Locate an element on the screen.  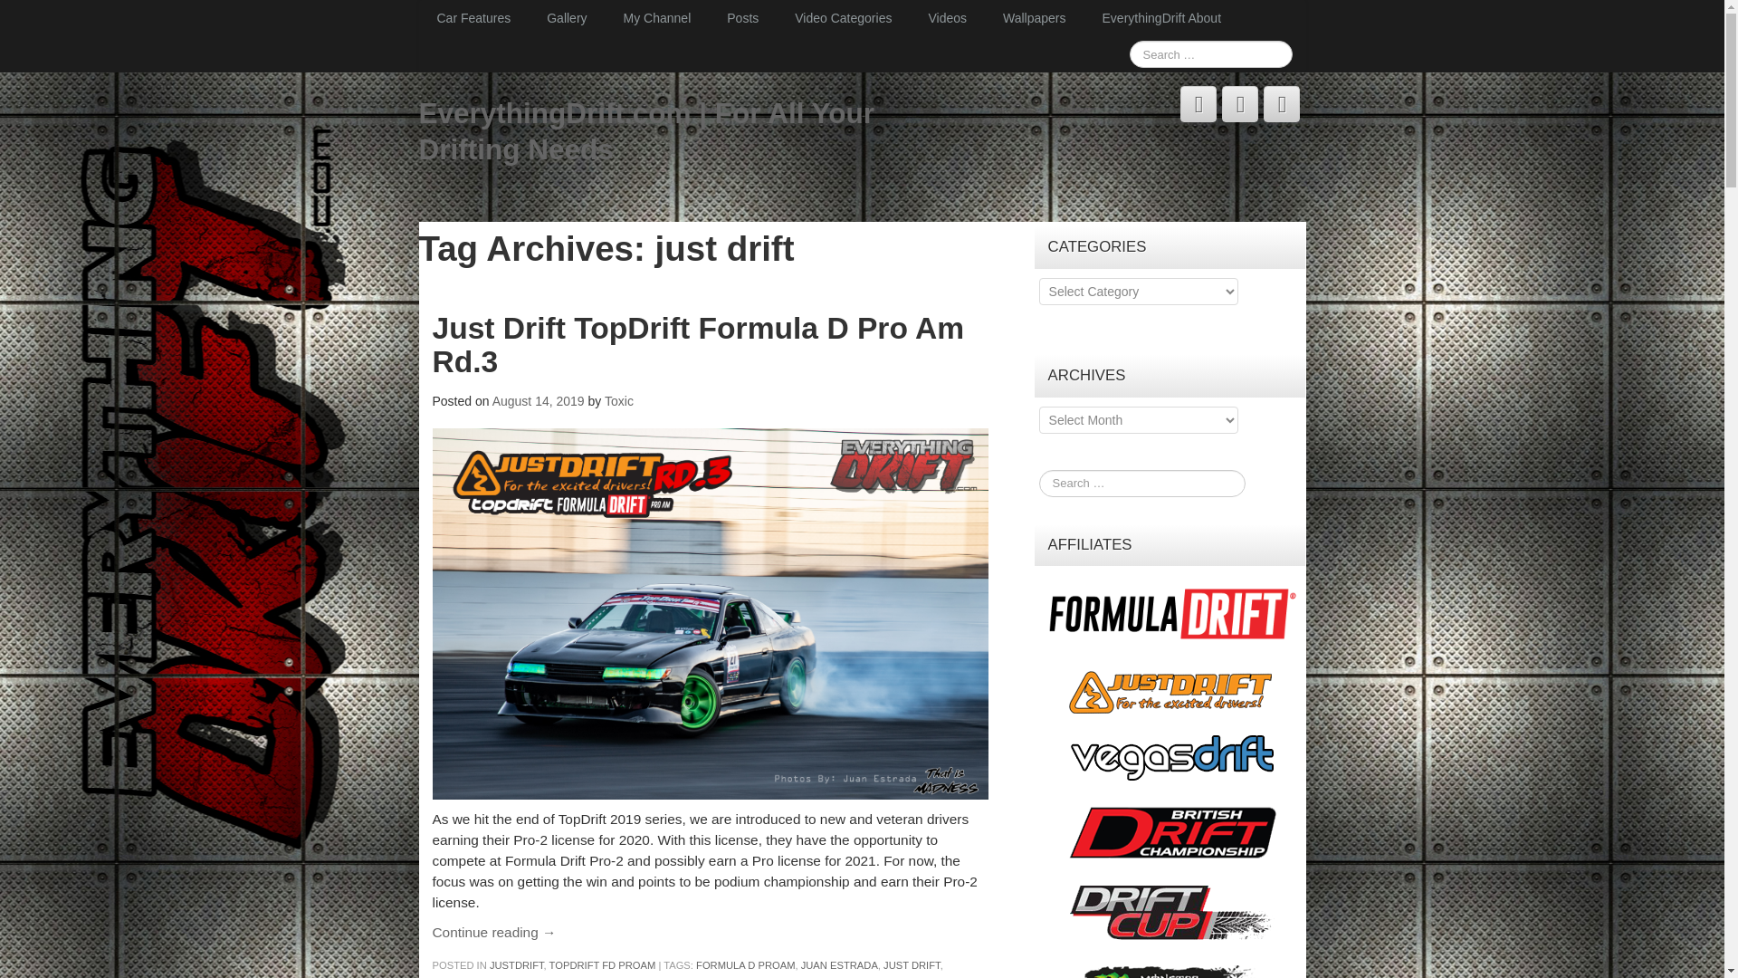
Car Features is located at coordinates (473, 18).